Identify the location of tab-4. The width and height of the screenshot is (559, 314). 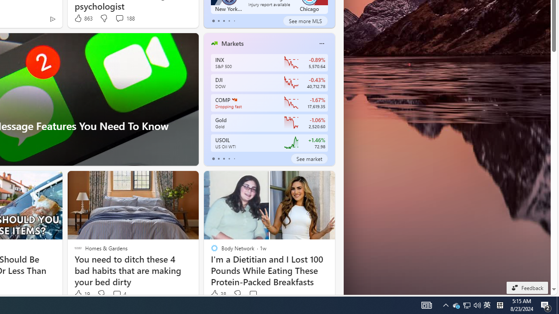
(234, 159).